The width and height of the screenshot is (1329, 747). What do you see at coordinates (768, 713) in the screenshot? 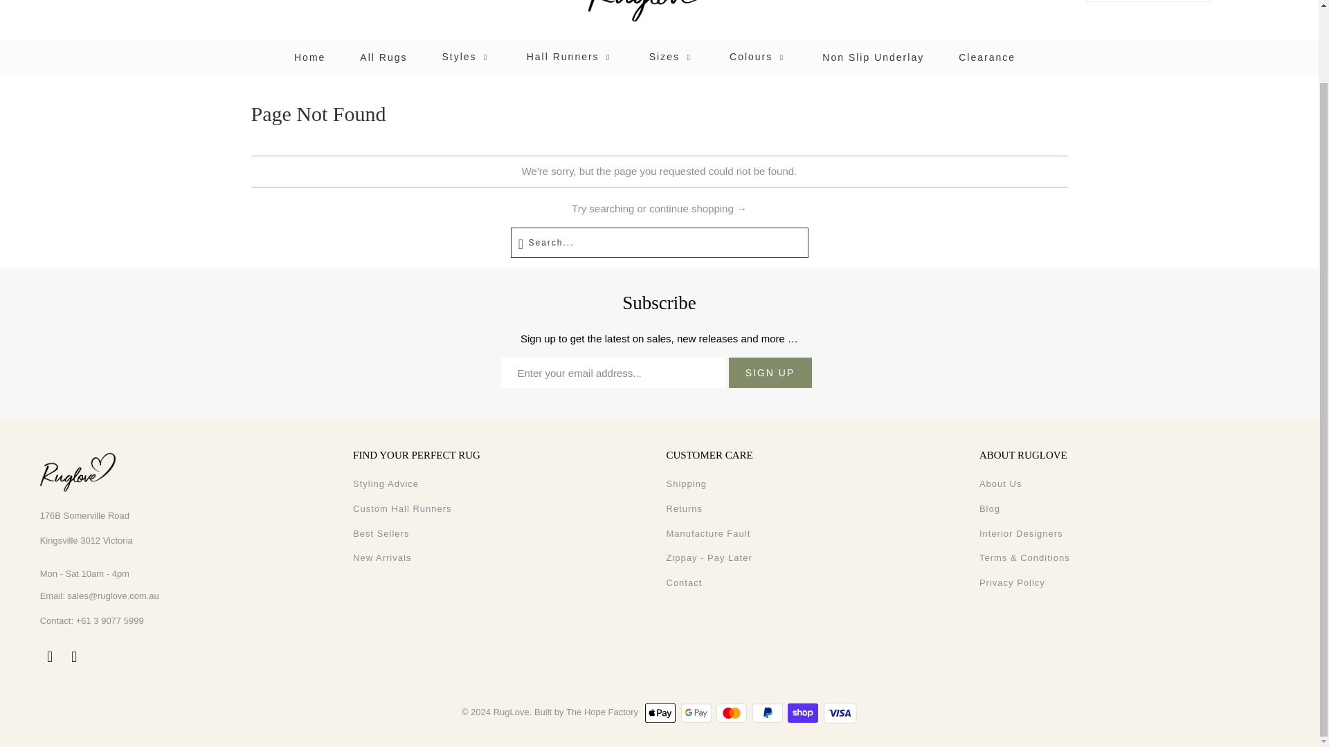
I see `PayPal` at bounding box center [768, 713].